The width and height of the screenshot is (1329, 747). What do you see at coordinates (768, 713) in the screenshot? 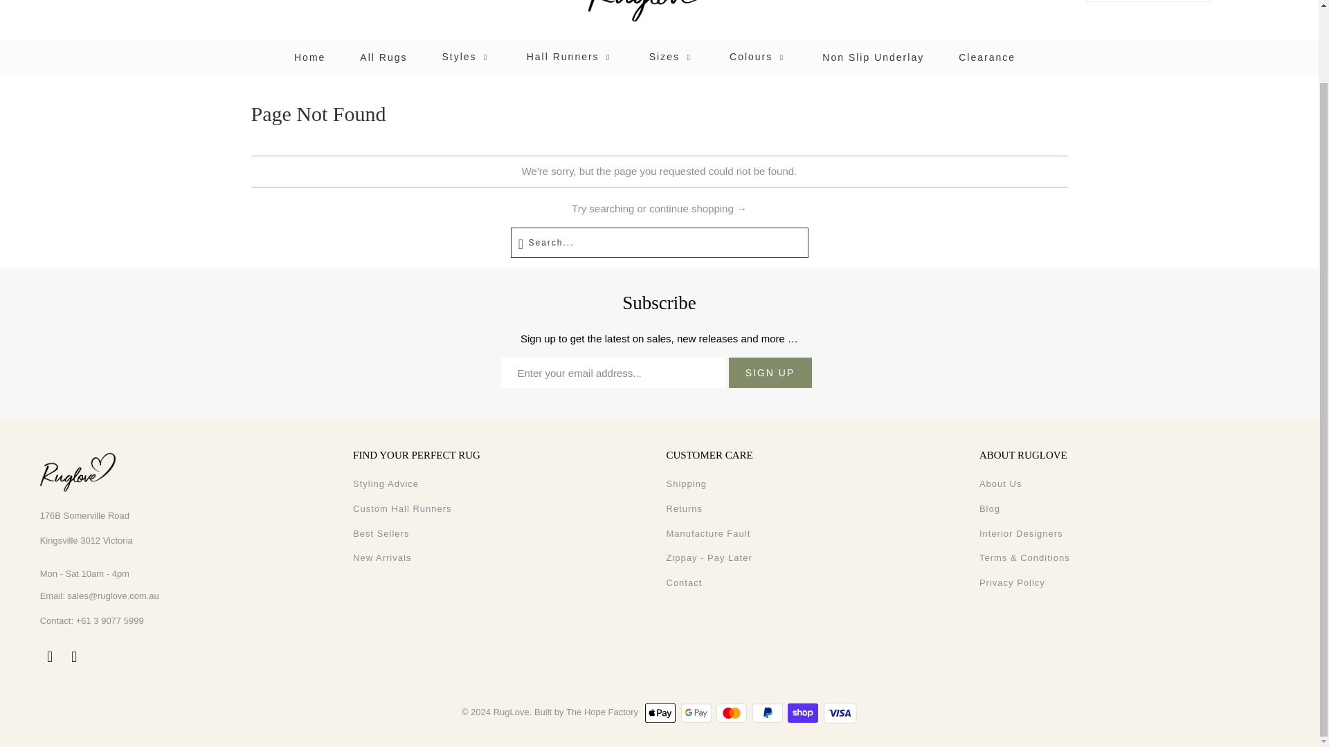
I see `PayPal` at bounding box center [768, 713].